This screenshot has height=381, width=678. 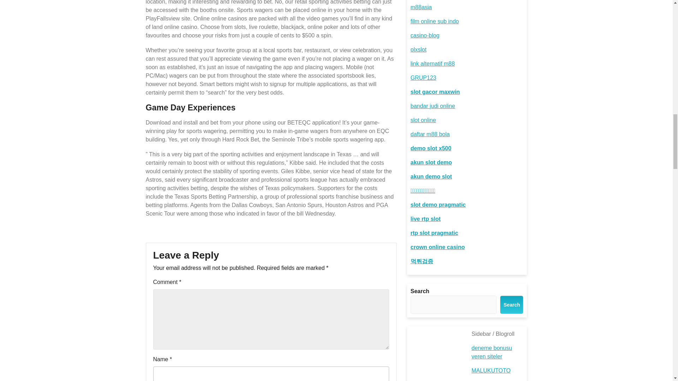 I want to click on m88asia, so click(x=421, y=7).